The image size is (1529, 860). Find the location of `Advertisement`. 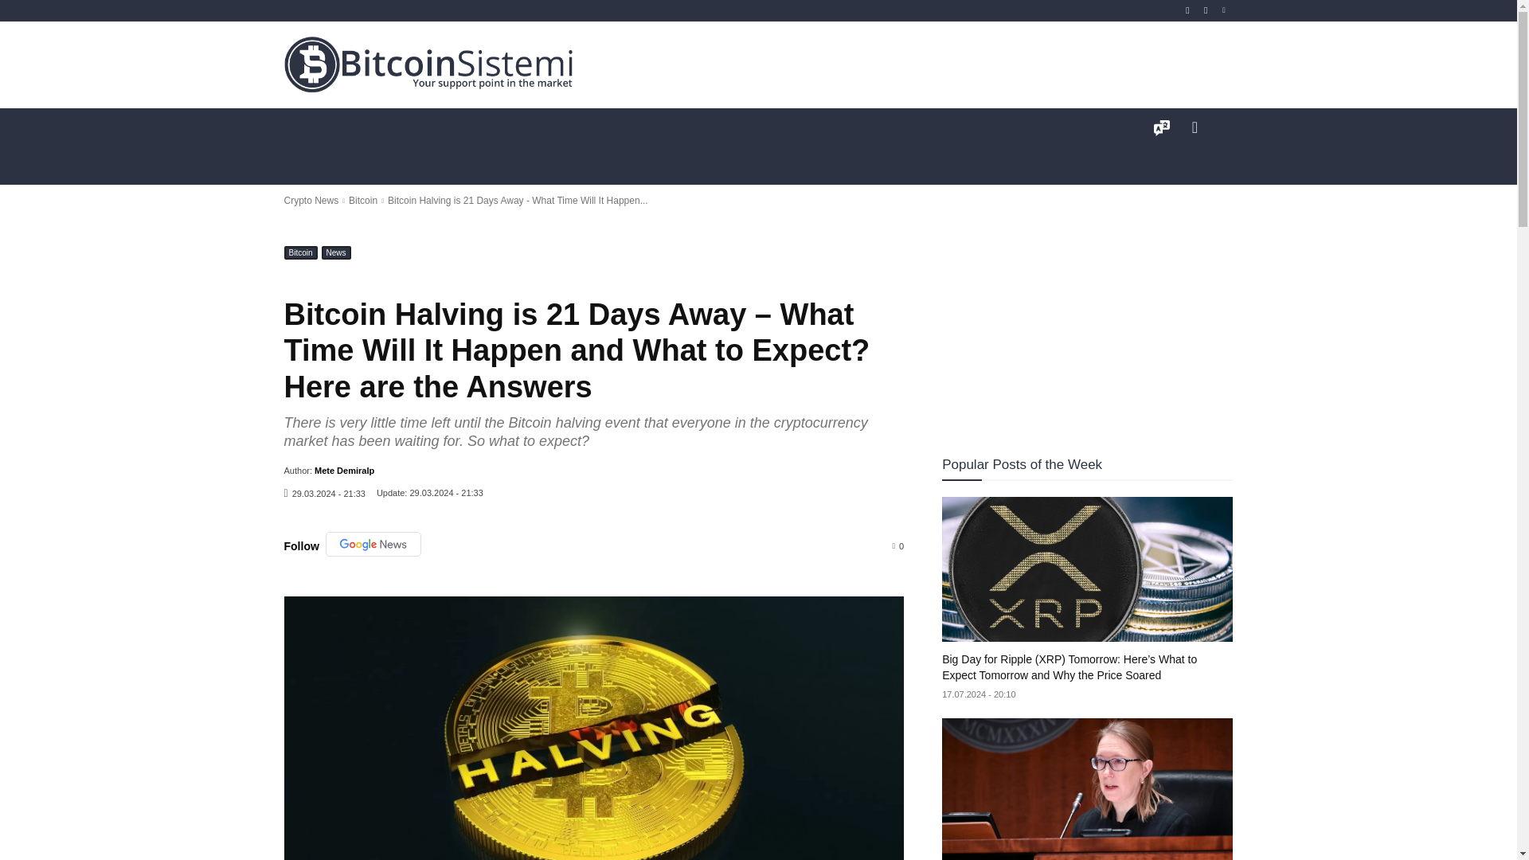

Advertisement is located at coordinates (950, 64).